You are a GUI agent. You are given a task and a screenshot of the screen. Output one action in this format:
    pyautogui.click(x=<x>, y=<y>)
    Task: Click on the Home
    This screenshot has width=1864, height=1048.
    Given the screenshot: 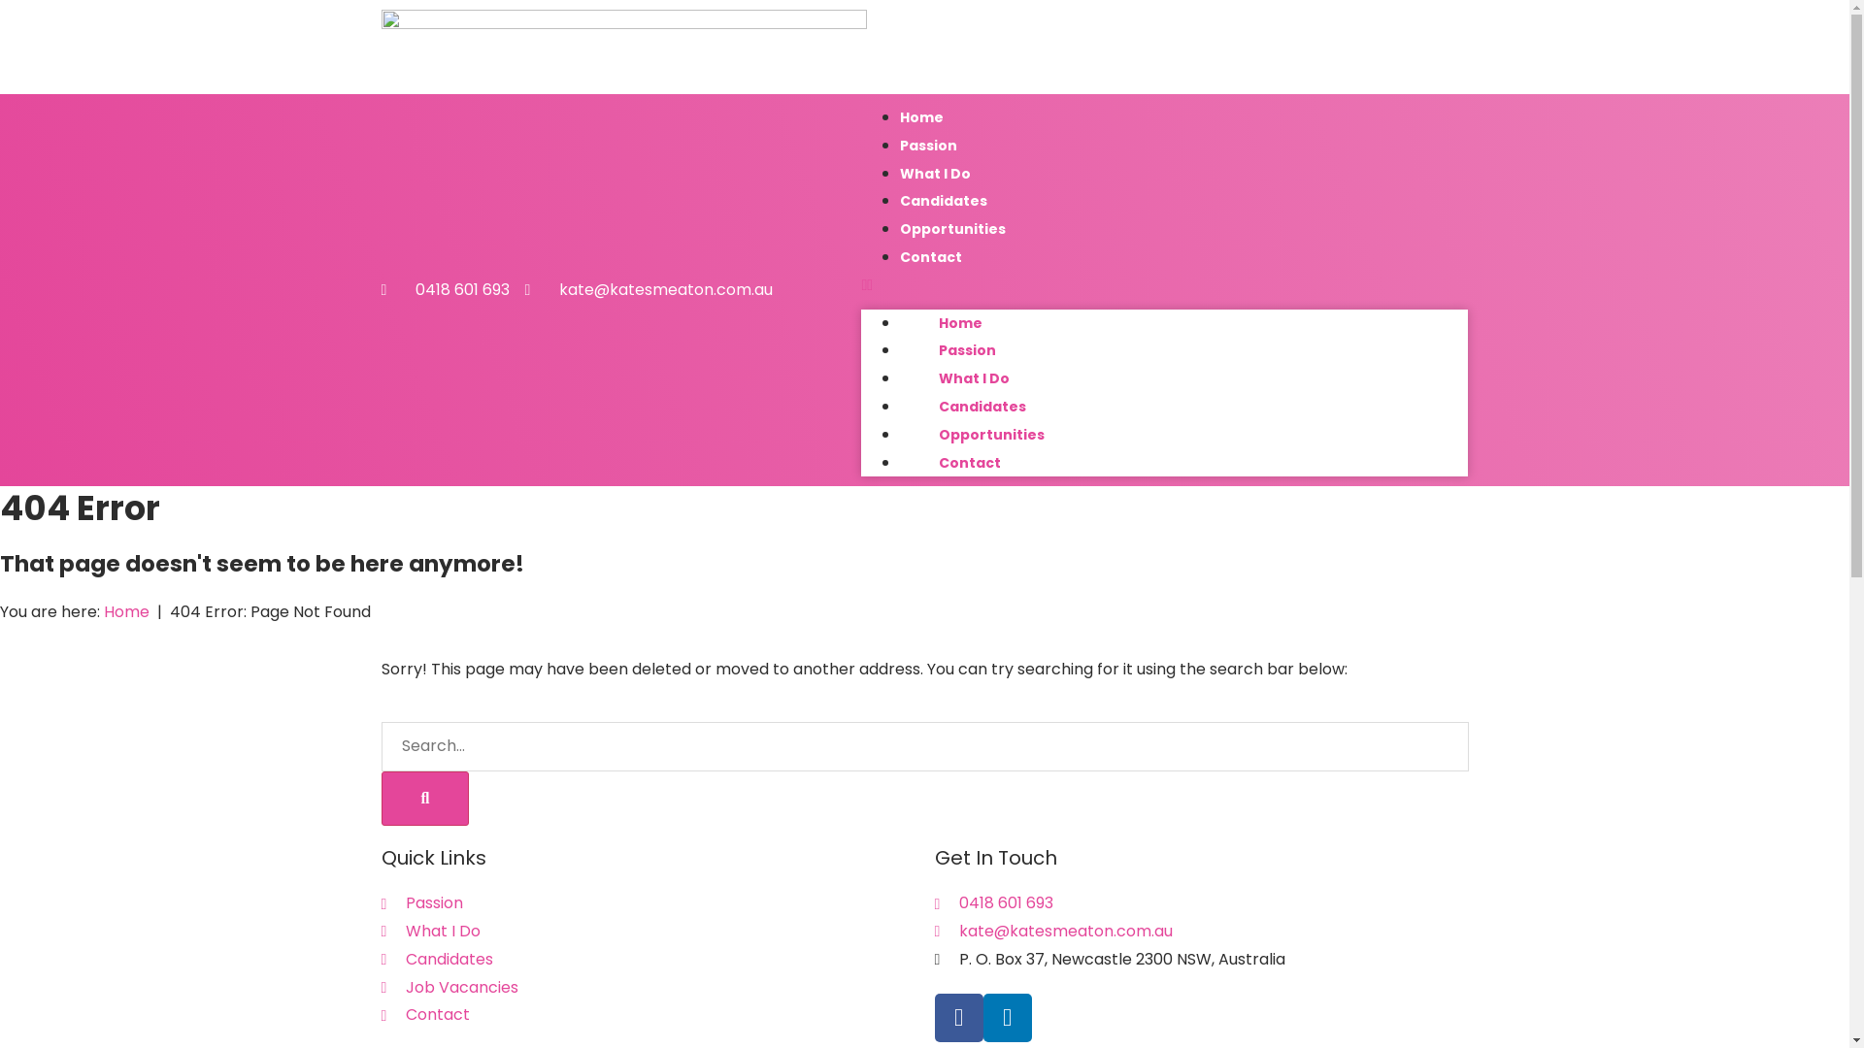 What is the action you would take?
    pyautogui.click(x=126, y=611)
    